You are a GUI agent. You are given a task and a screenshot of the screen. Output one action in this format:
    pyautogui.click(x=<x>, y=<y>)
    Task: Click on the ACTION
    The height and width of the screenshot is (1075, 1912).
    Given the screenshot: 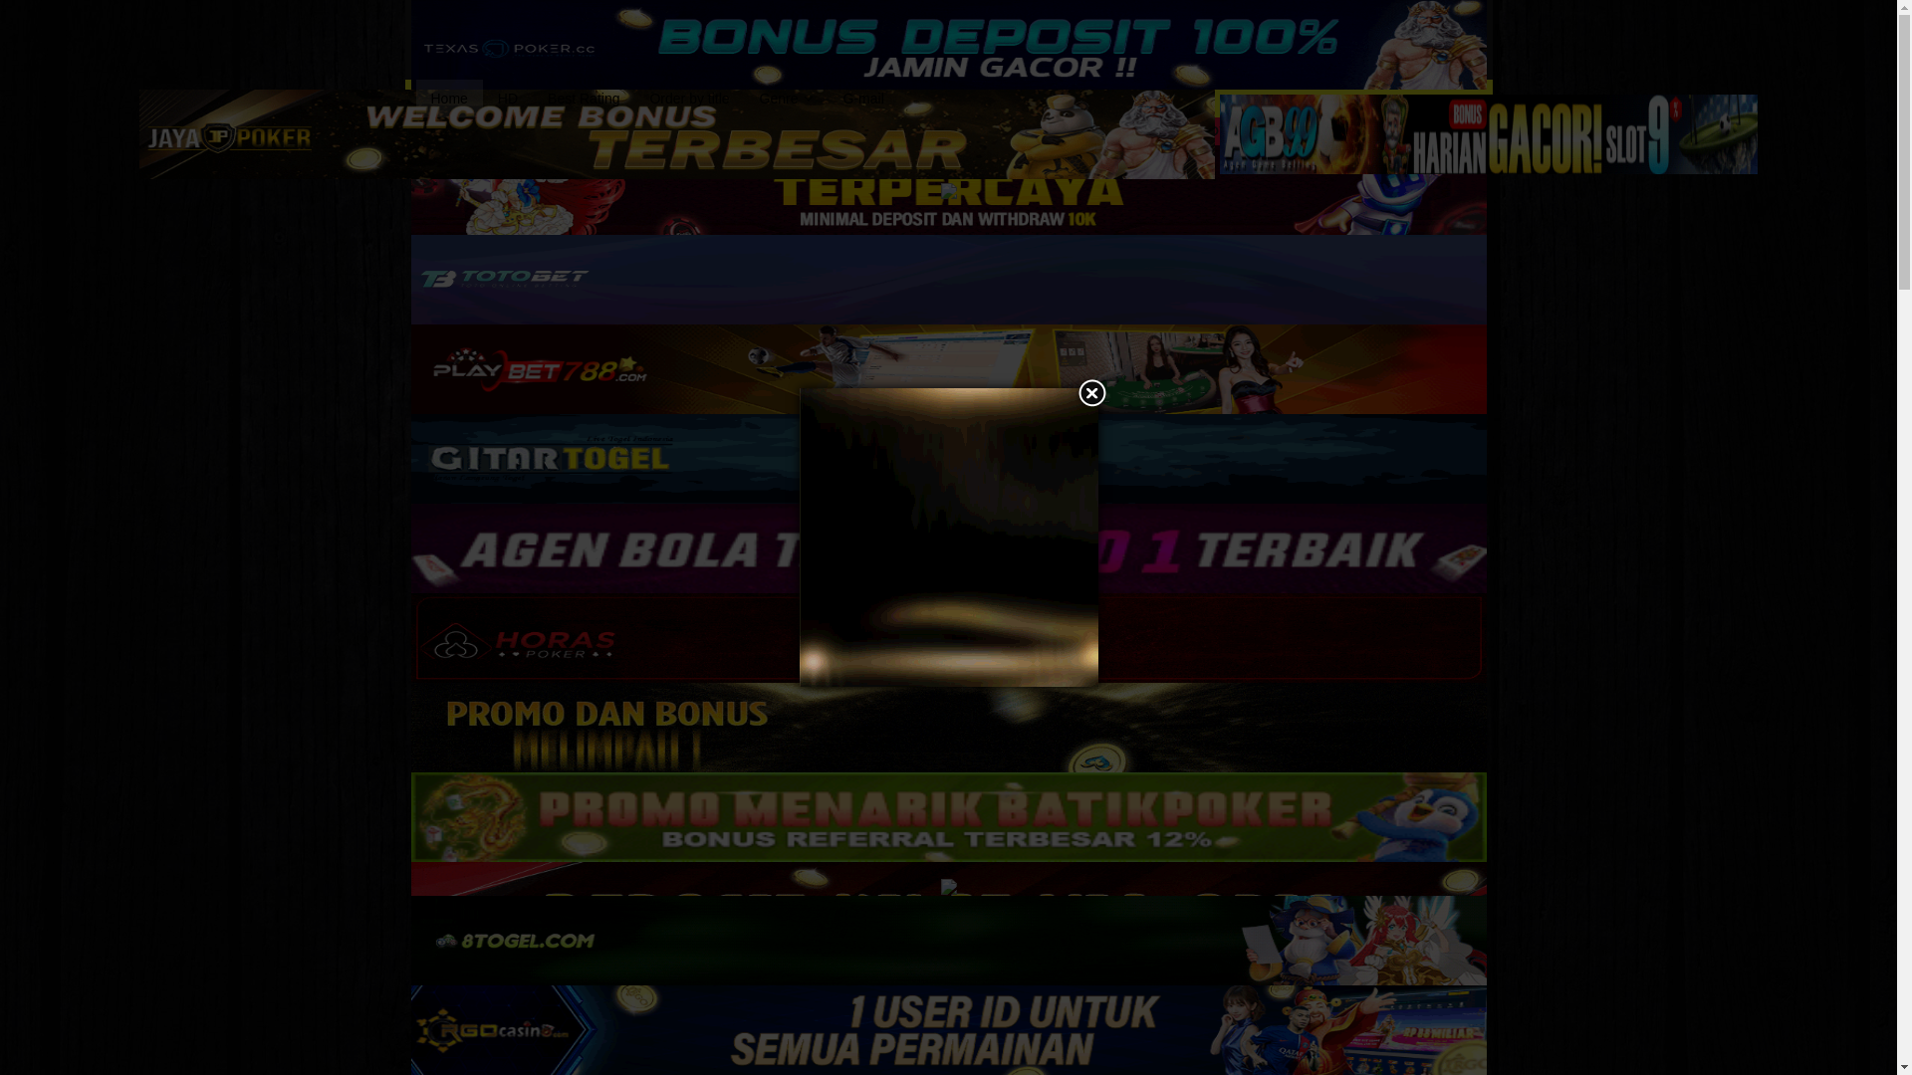 What is the action you would take?
    pyautogui.click(x=439, y=130)
    